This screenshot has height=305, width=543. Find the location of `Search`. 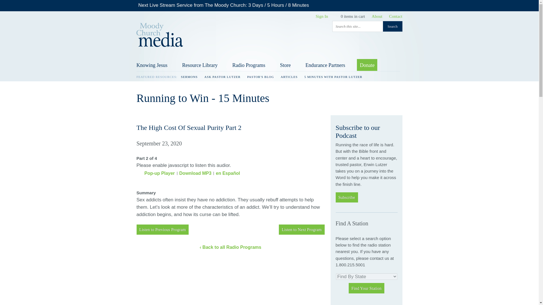

Search is located at coordinates (393, 26).